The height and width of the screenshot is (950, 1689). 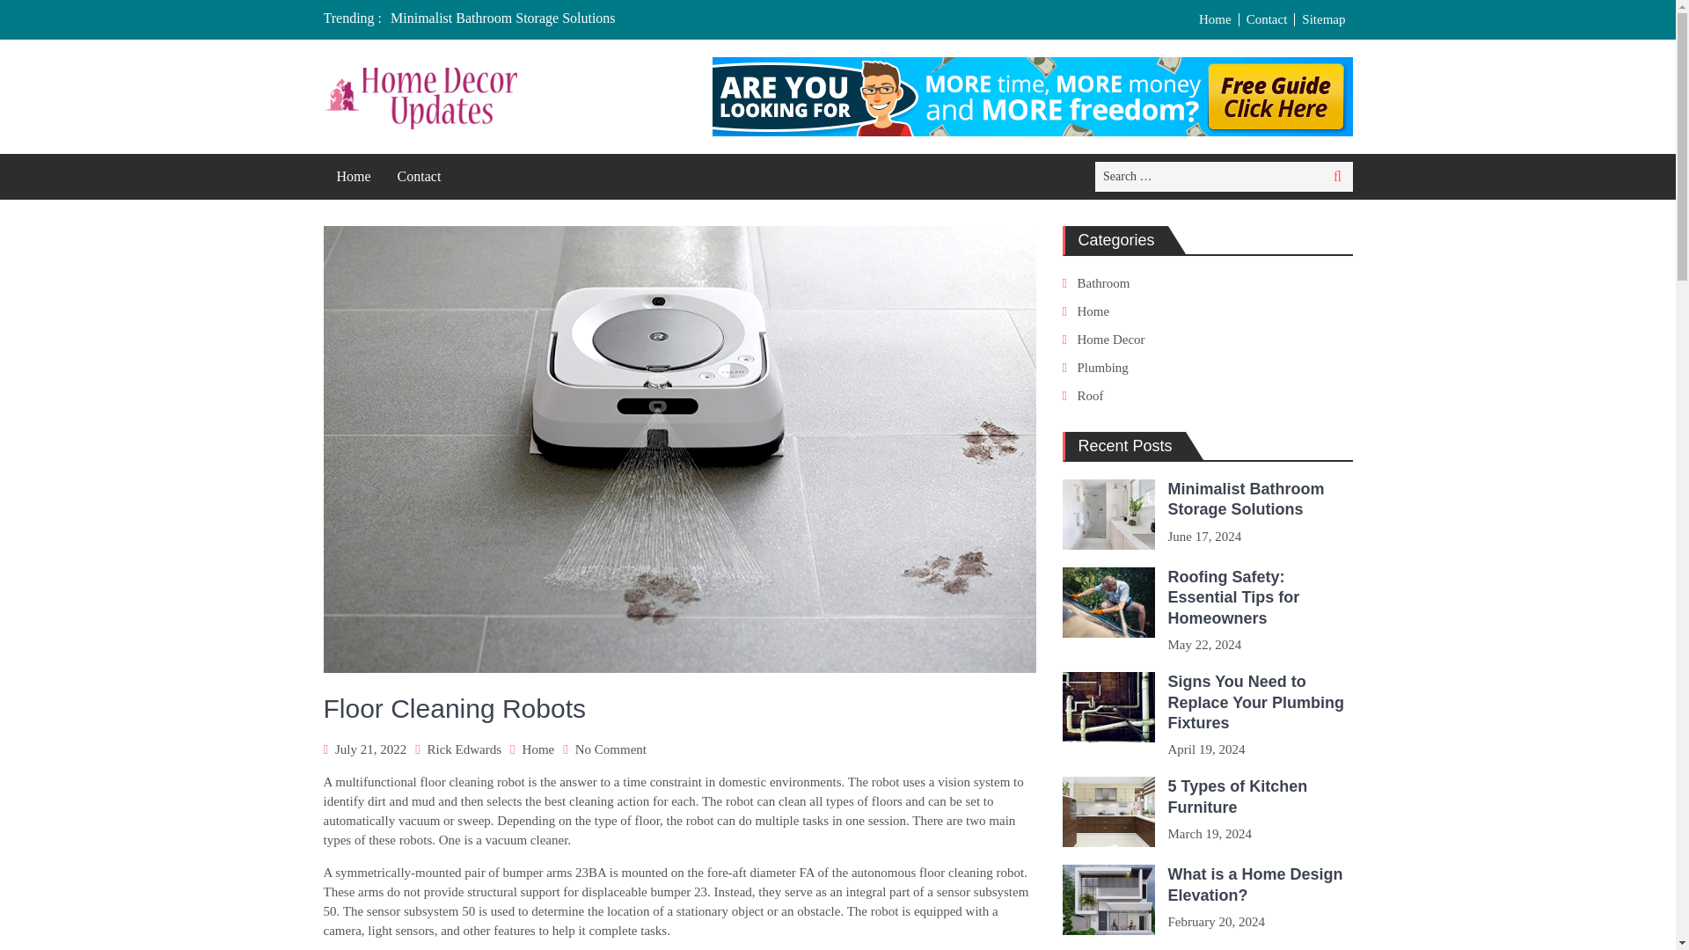 I want to click on Search, so click(x=1337, y=176).